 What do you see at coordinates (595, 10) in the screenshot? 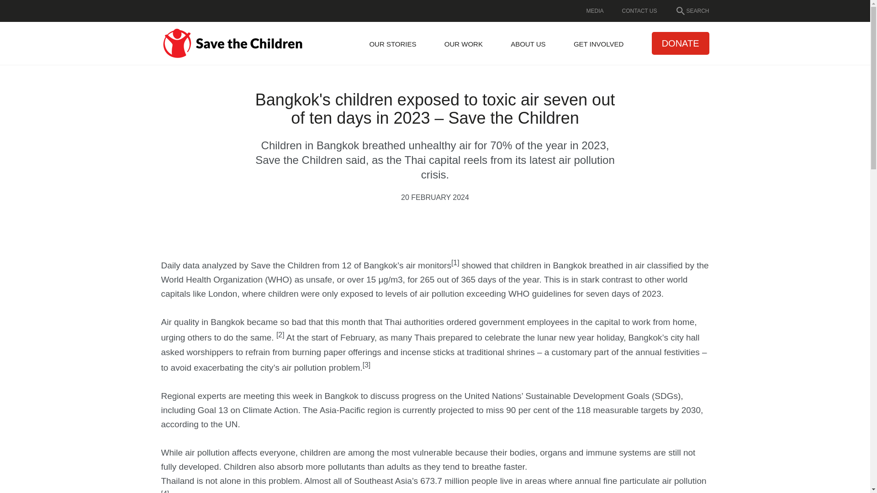
I see `MEDIA` at bounding box center [595, 10].